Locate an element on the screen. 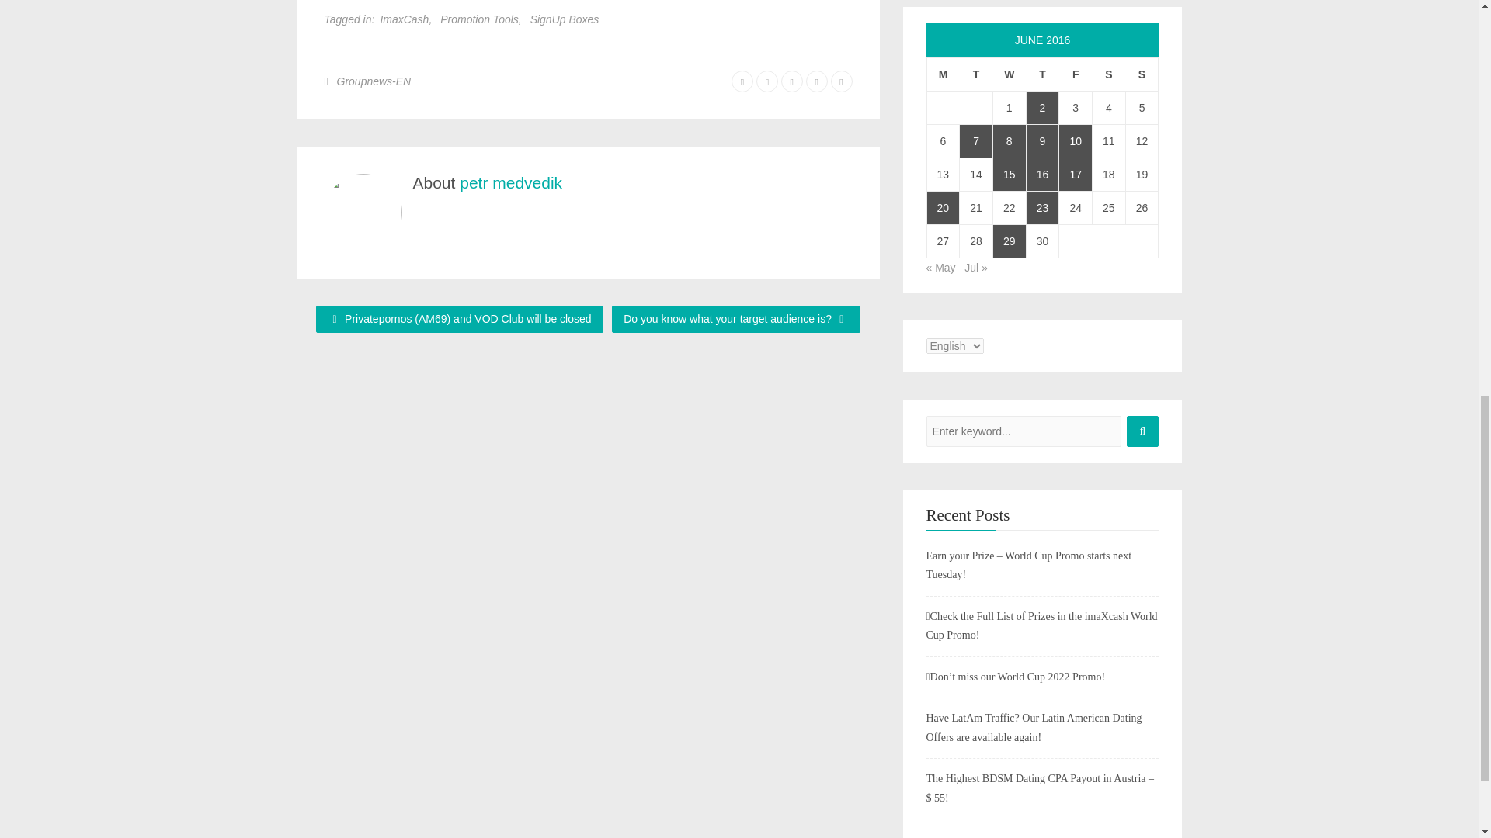 The image size is (1491, 838). 10 is located at coordinates (1075, 141).